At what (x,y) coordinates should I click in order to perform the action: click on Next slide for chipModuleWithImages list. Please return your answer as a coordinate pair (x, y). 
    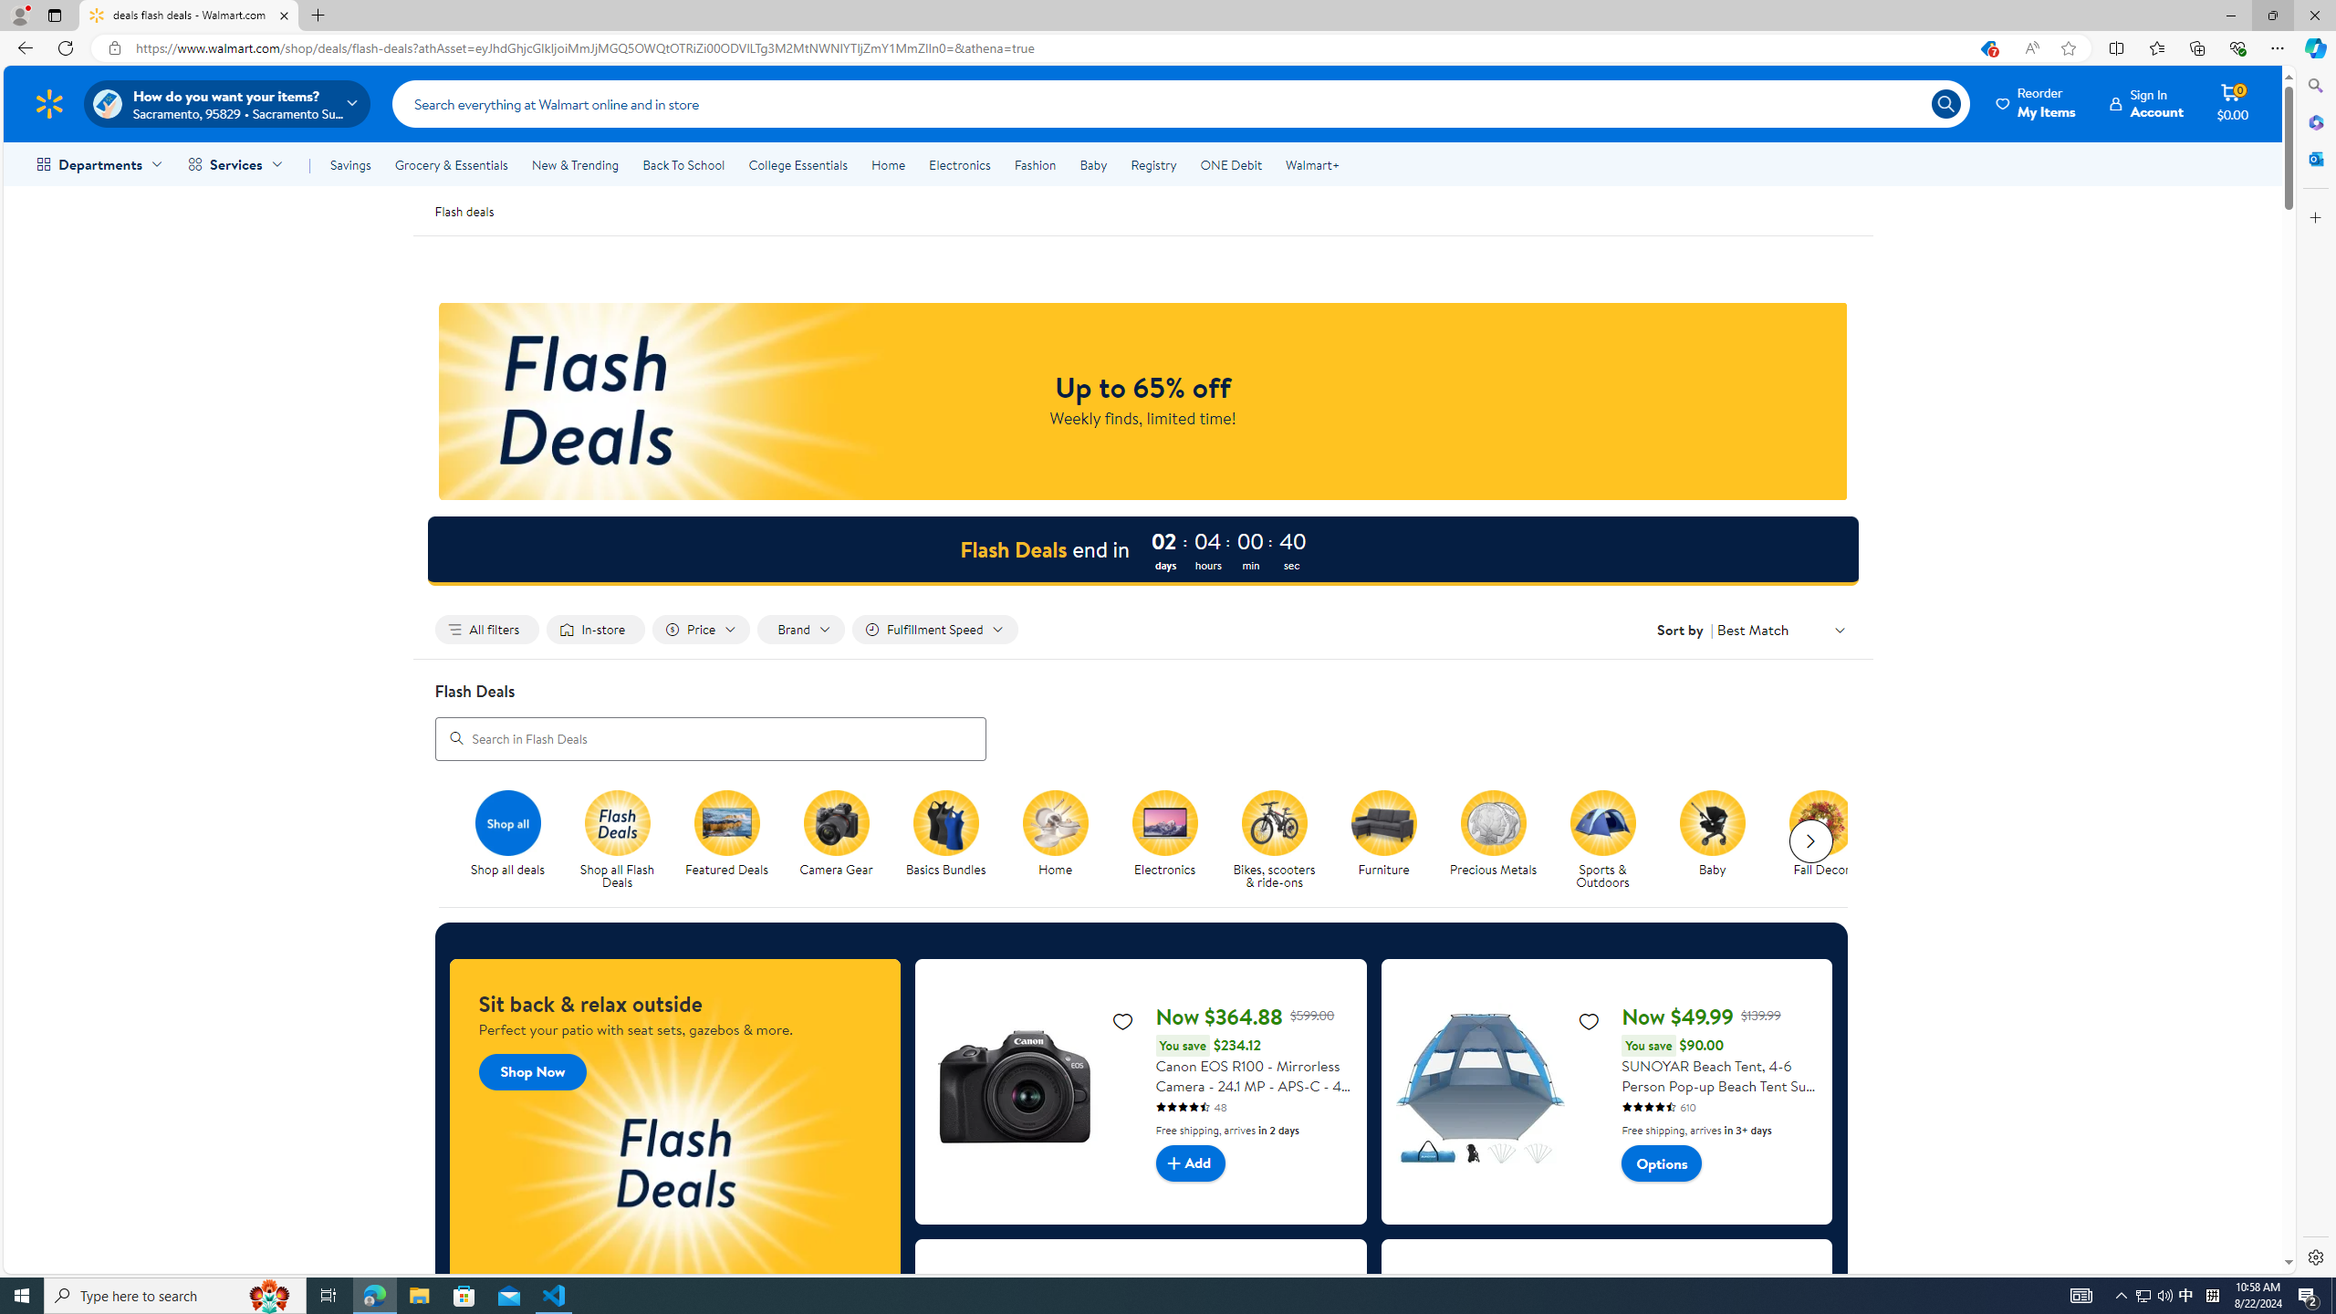
    Looking at the image, I should click on (1810, 841).